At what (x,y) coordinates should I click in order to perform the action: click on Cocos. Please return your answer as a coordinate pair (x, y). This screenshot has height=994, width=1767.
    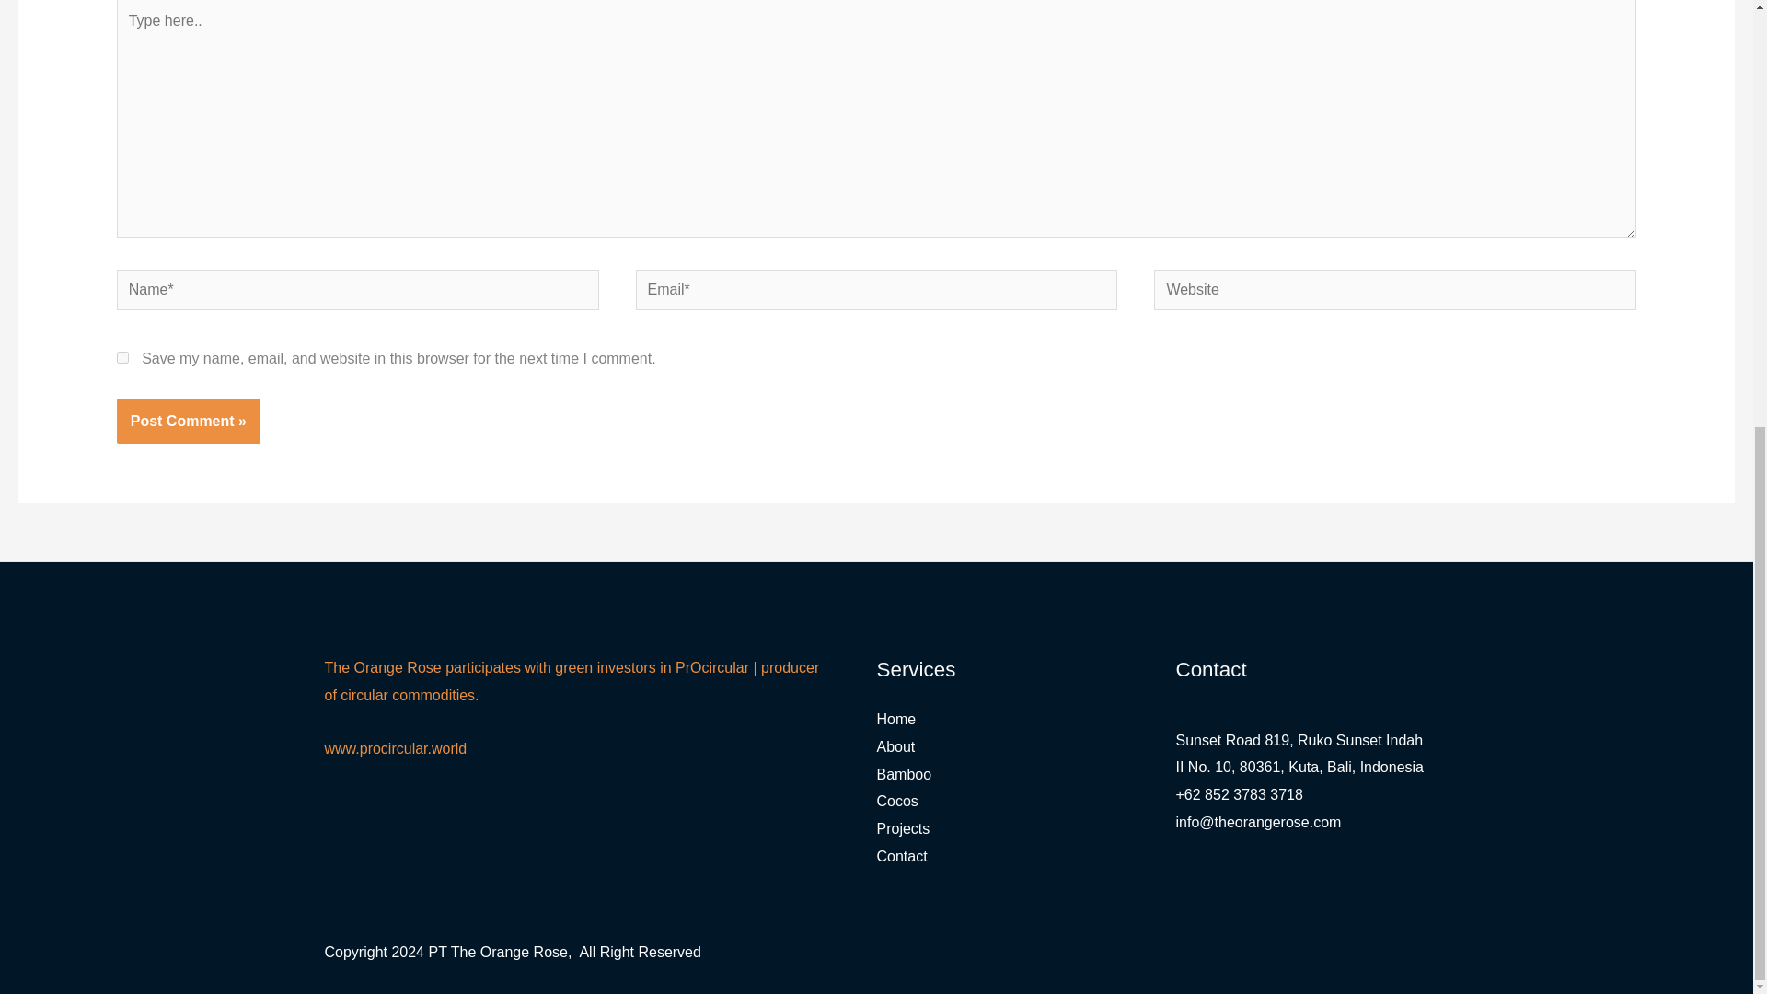
    Looking at the image, I should click on (896, 801).